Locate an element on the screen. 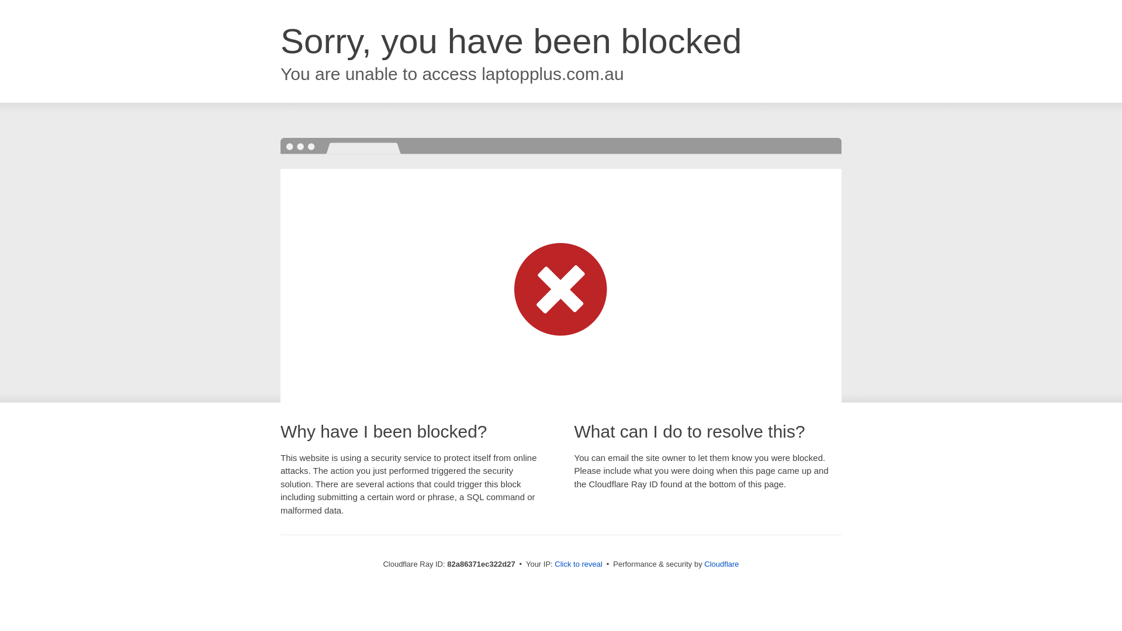 The width and height of the screenshot is (1122, 631). Click to reveal is located at coordinates (579, 564).